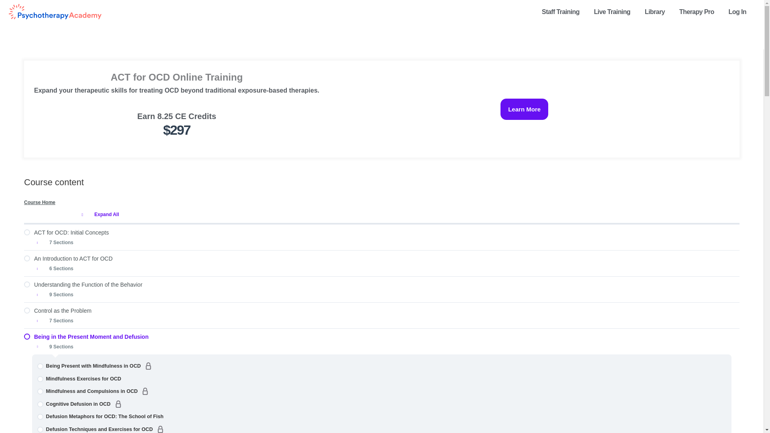 Image resolution: width=770 pixels, height=433 pixels. I want to click on Understanding the Function of the Behavior, so click(381, 285).